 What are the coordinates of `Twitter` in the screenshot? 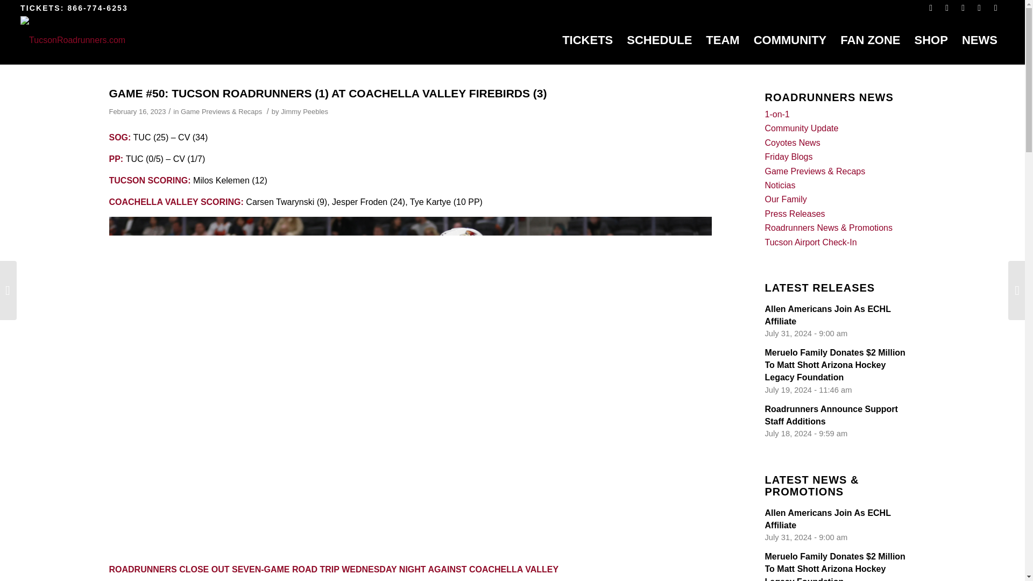 It's located at (948, 8).